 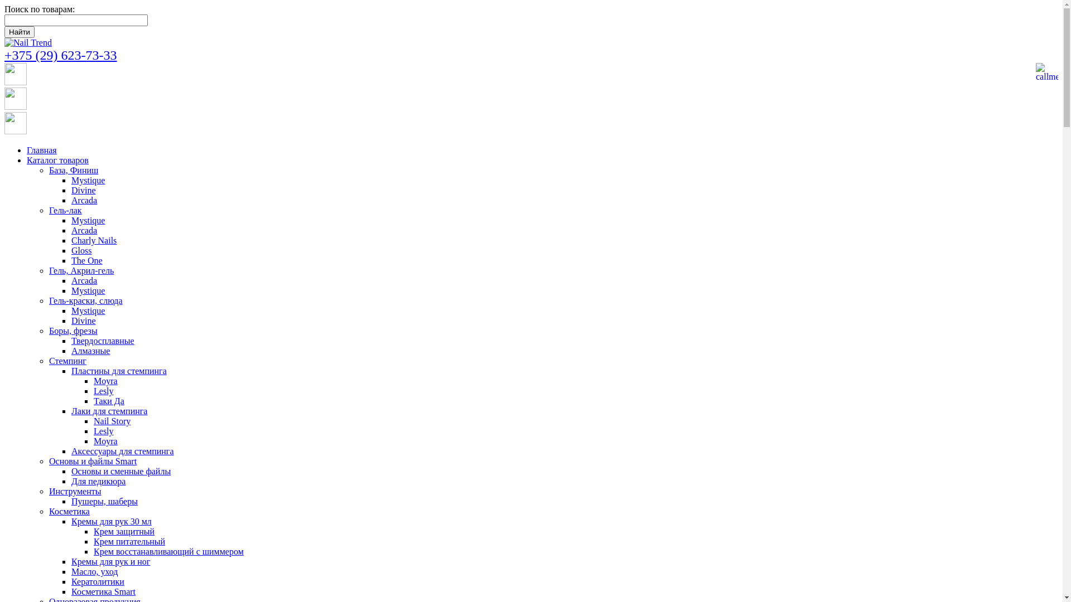 I want to click on Nail Story, so click(x=112, y=421).